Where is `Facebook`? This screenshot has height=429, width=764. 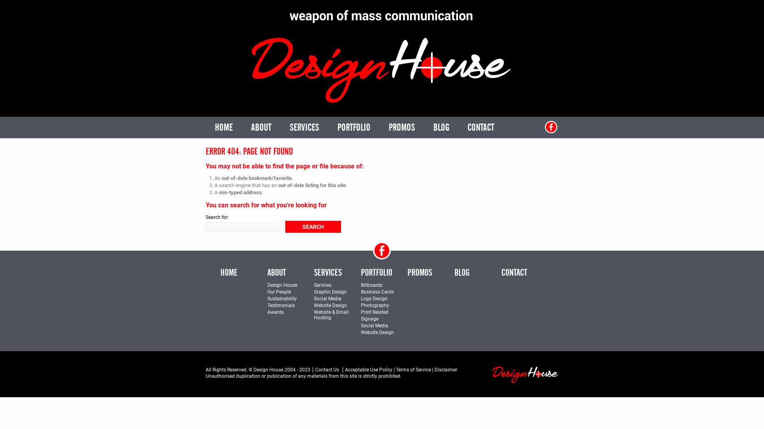
Facebook is located at coordinates (551, 127).